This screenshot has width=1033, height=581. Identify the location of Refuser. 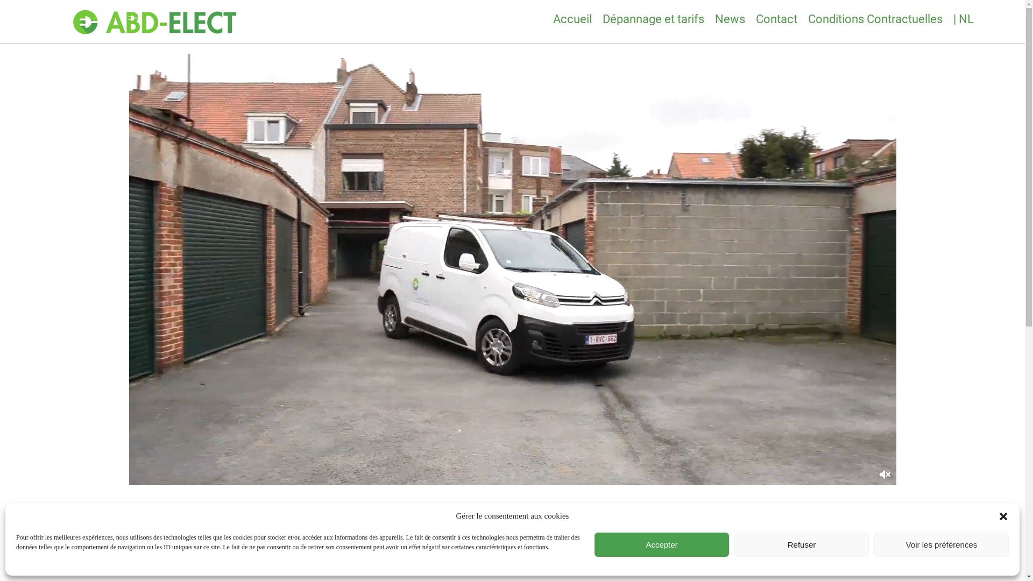
(802, 544).